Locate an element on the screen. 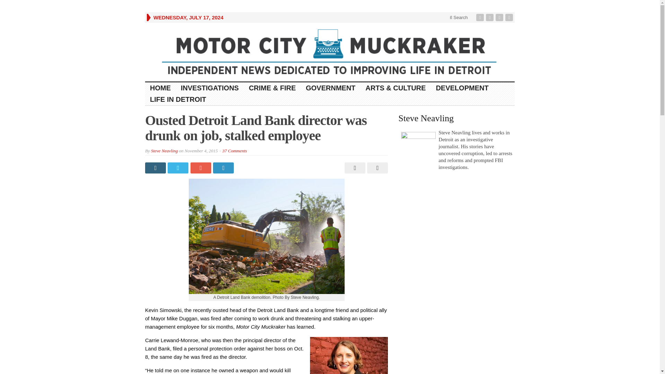  INVESTIGATIONS is located at coordinates (210, 88).